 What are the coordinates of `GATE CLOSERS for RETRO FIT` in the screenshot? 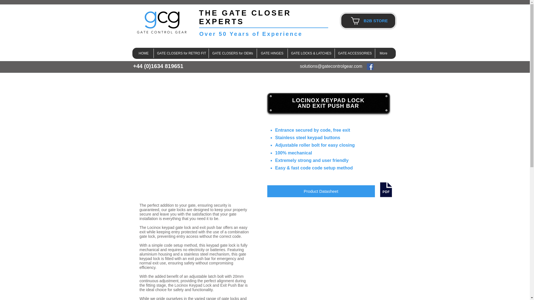 It's located at (181, 53).